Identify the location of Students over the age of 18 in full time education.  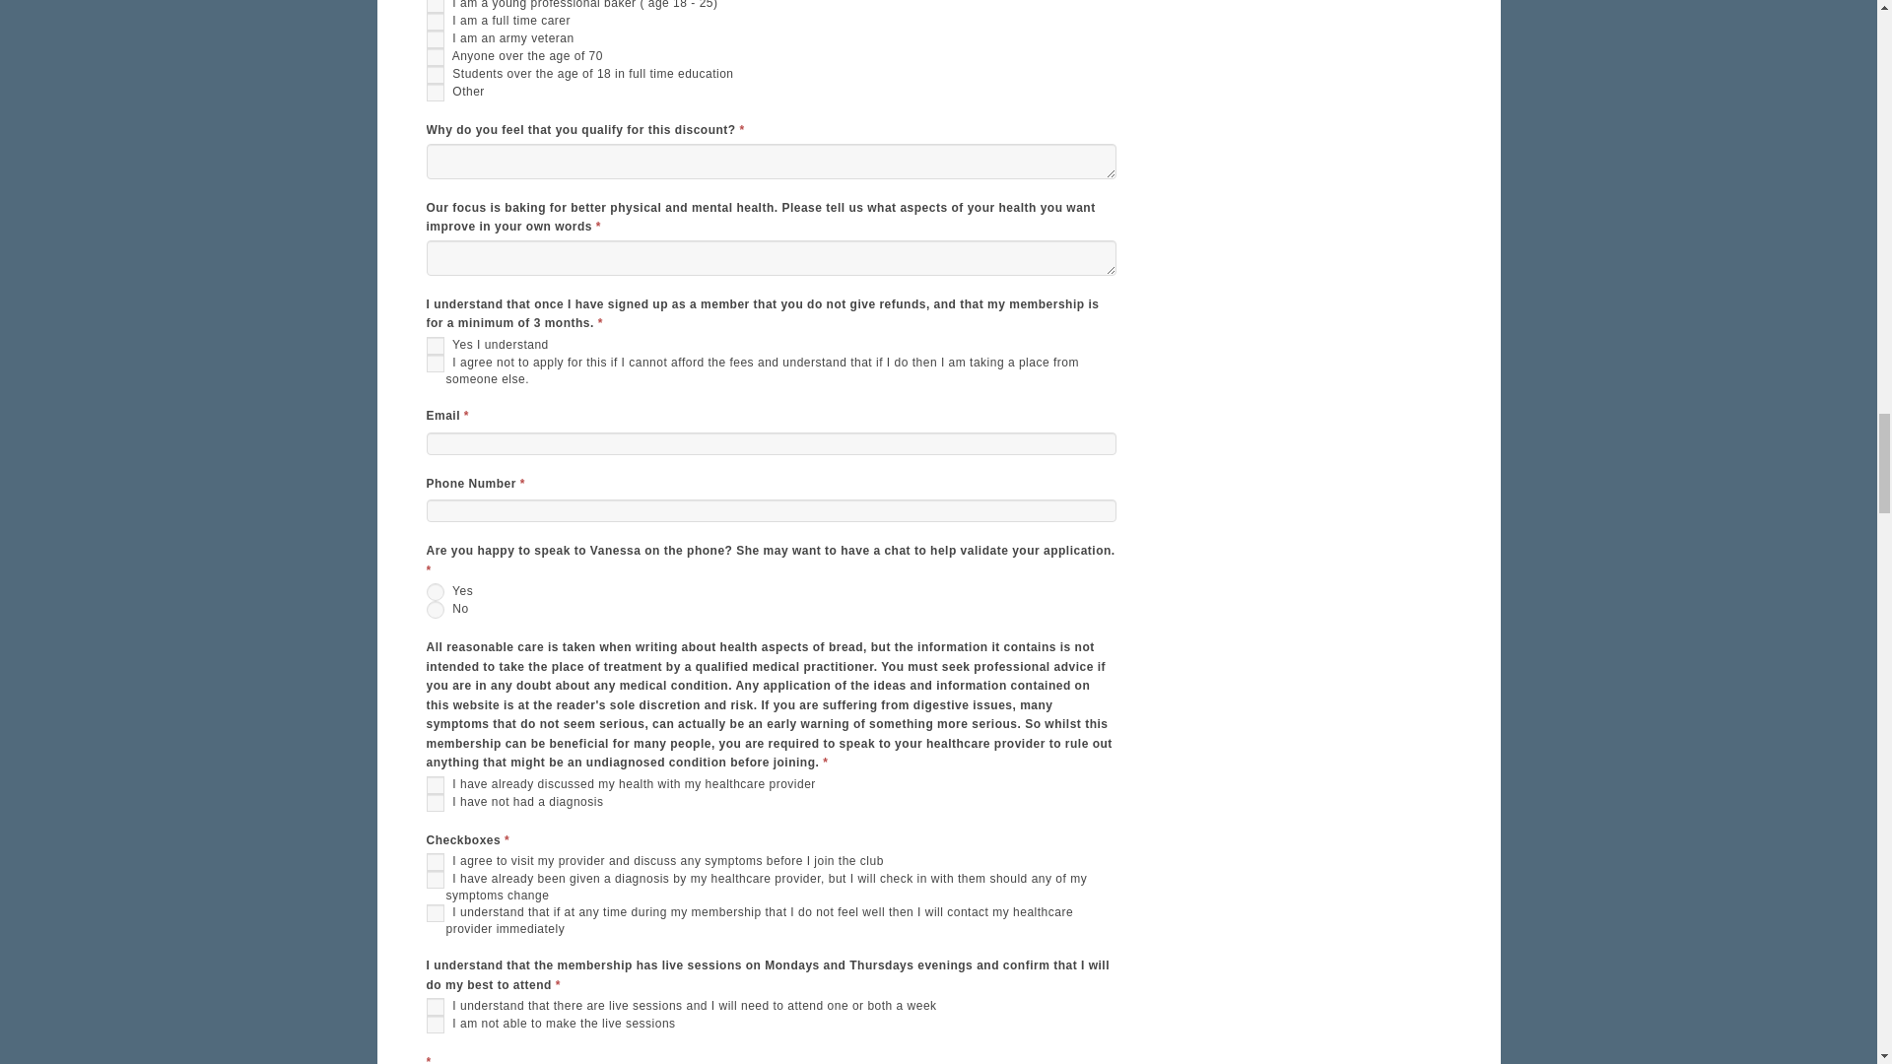
(434, 75).